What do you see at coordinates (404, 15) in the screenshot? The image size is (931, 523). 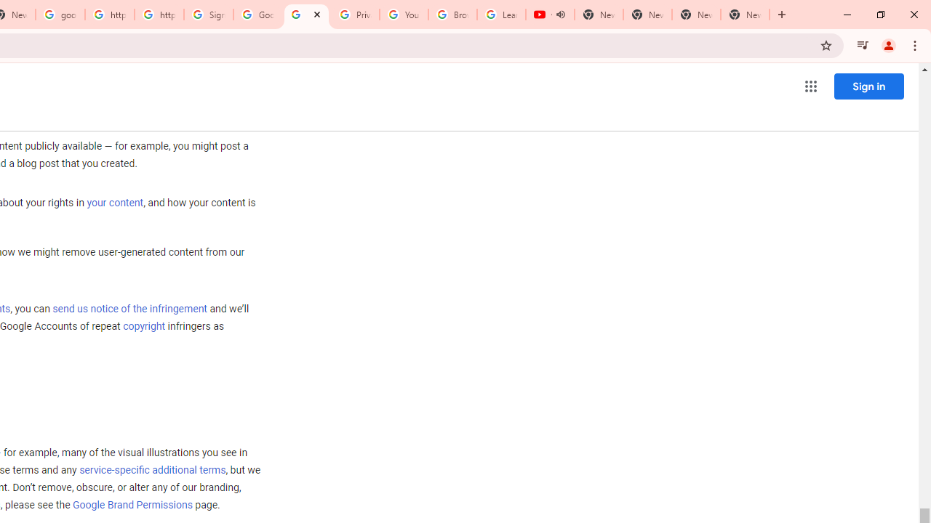 I see `YouTube` at bounding box center [404, 15].